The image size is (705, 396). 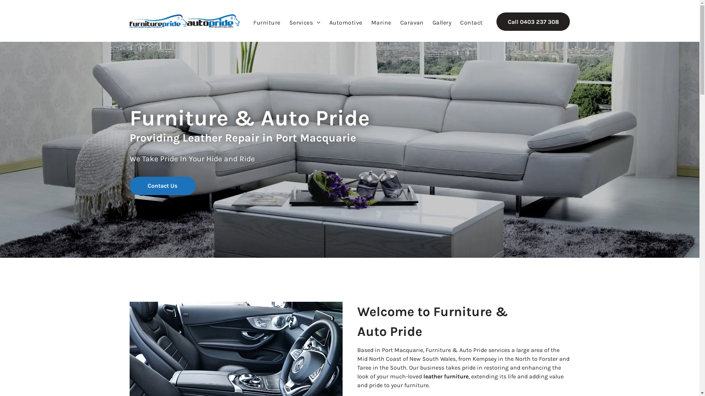 What do you see at coordinates (412, 23) in the screenshot?
I see `Caravan` at bounding box center [412, 23].